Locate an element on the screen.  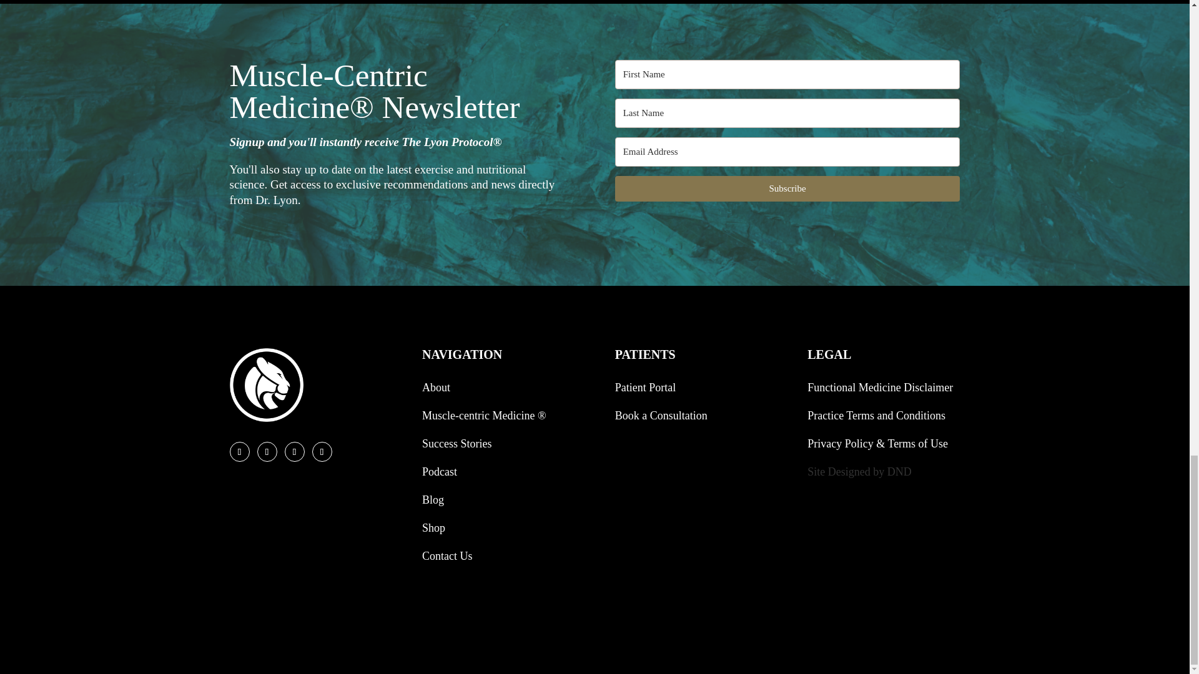
Follow on Instagram is located at coordinates (295, 452).